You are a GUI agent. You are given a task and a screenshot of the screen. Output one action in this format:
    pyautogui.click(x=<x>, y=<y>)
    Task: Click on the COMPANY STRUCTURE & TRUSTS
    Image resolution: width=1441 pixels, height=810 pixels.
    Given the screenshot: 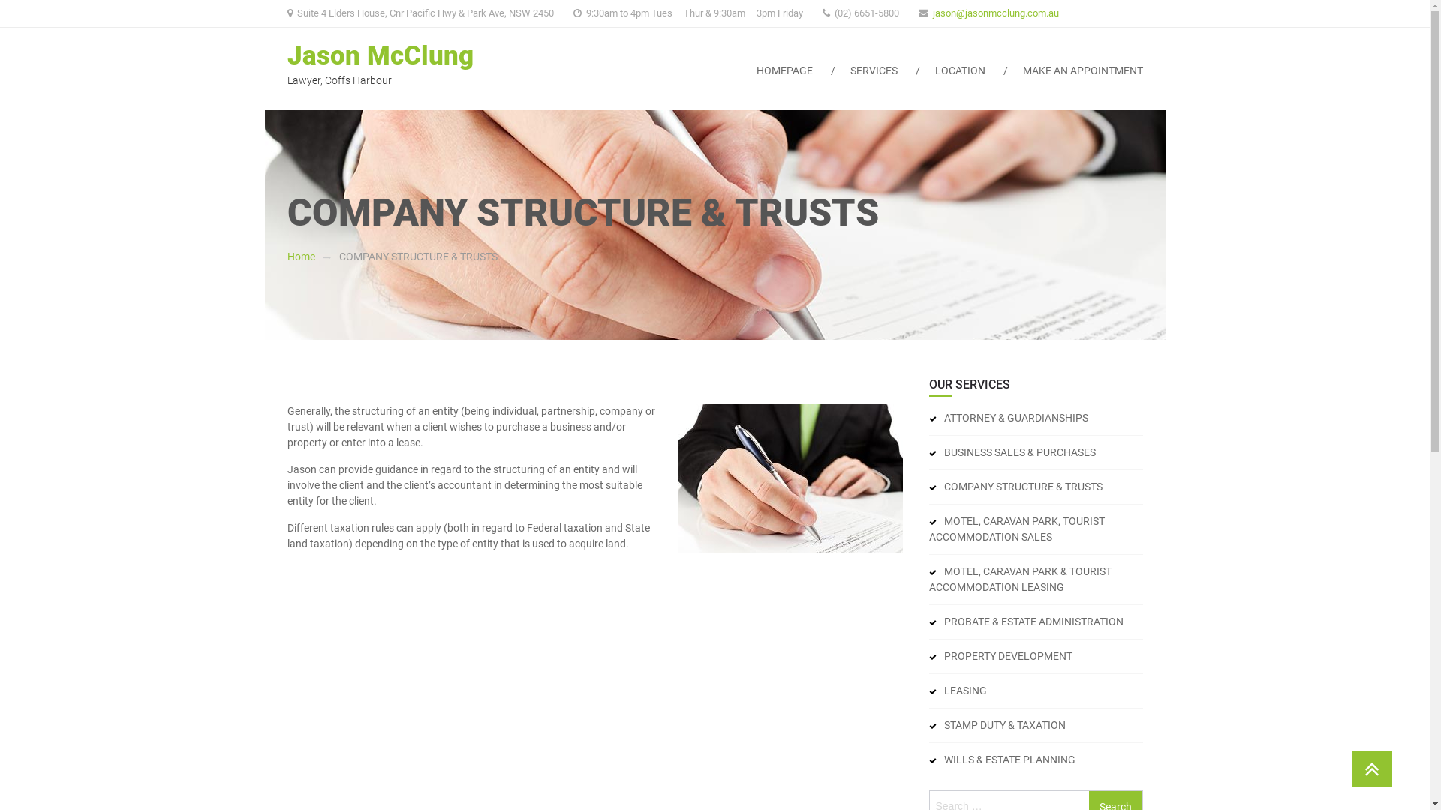 What is the action you would take?
    pyautogui.click(x=1016, y=487)
    